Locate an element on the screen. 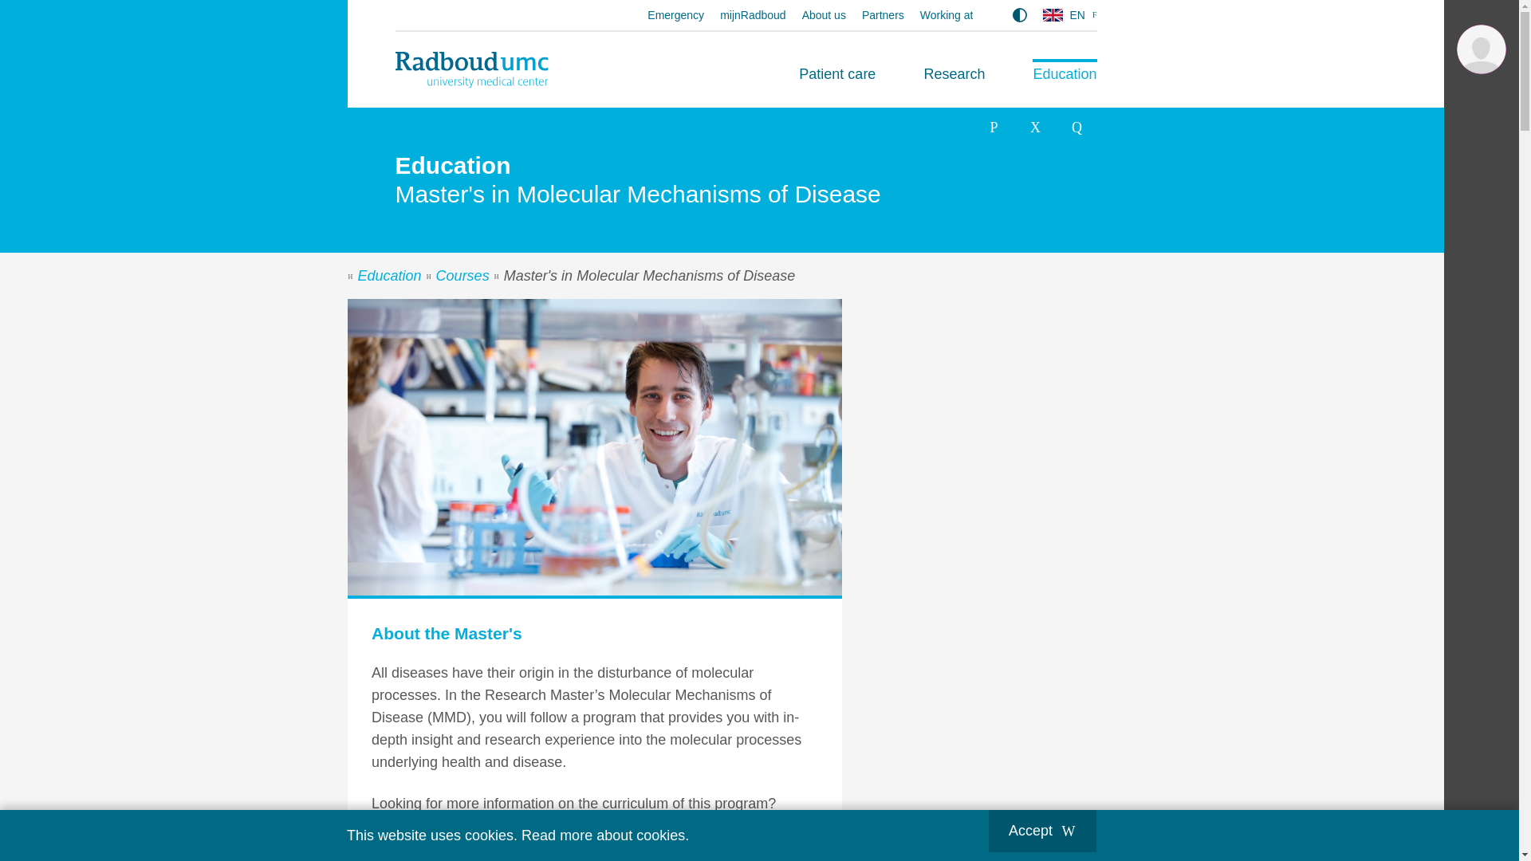  Emergency is located at coordinates (676, 14).